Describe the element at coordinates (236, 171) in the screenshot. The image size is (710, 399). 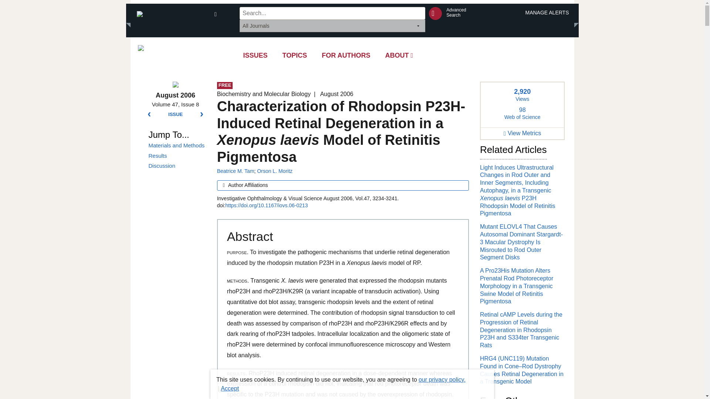
I see `Beatrice M. Tam` at that location.